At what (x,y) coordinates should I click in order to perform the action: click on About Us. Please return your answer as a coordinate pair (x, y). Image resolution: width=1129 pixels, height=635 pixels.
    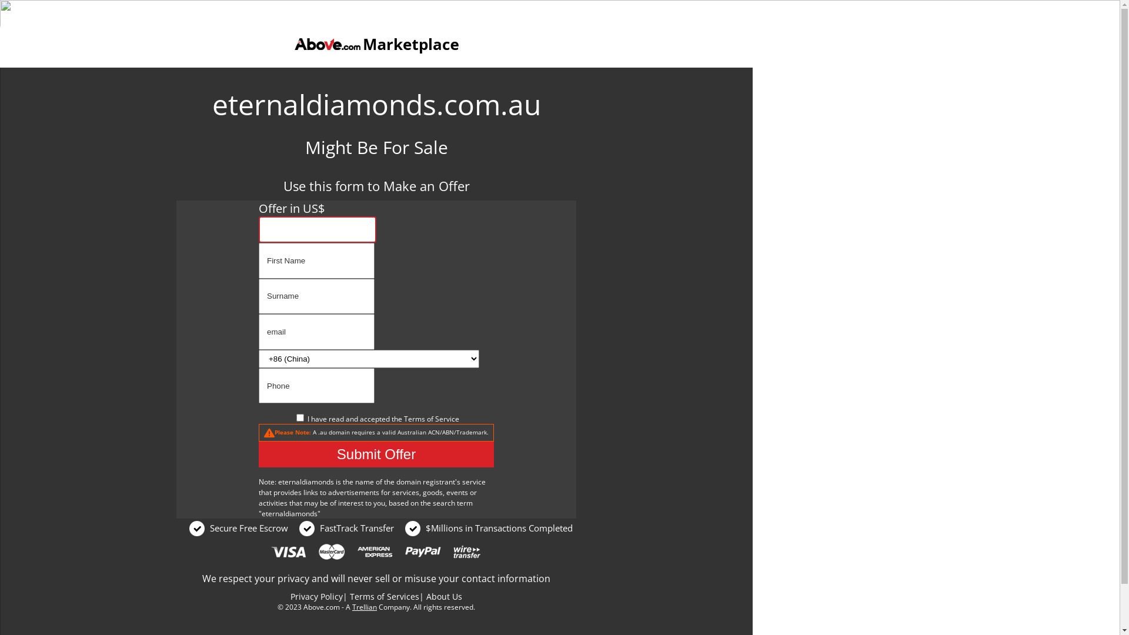
    Looking at the image, I should click on (445, 596).